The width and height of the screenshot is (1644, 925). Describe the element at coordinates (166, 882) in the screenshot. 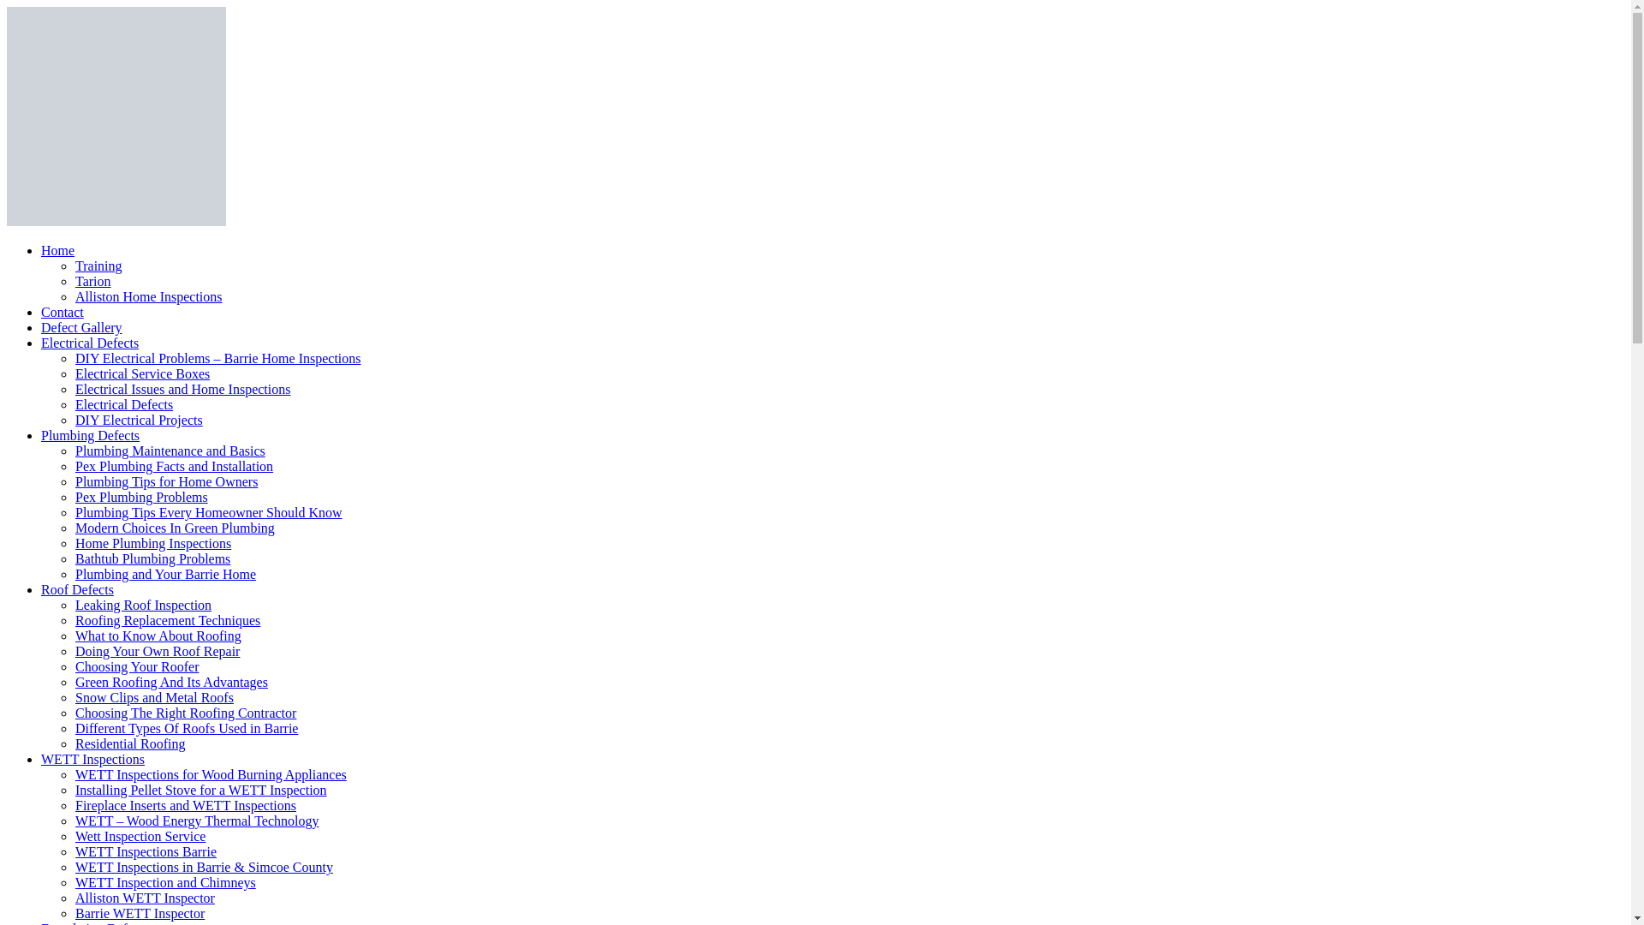

I see `WETT Inspection and Chimneys` at that location.